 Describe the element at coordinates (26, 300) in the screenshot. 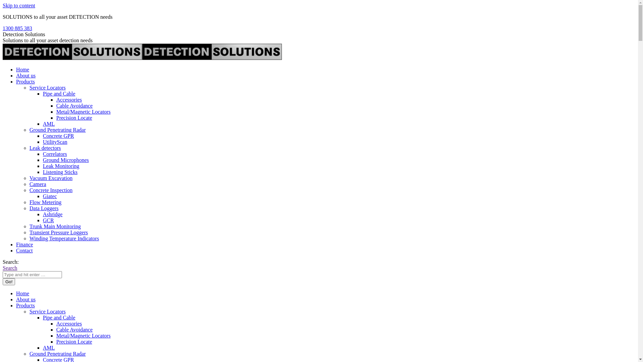

I see `About us` at that location.